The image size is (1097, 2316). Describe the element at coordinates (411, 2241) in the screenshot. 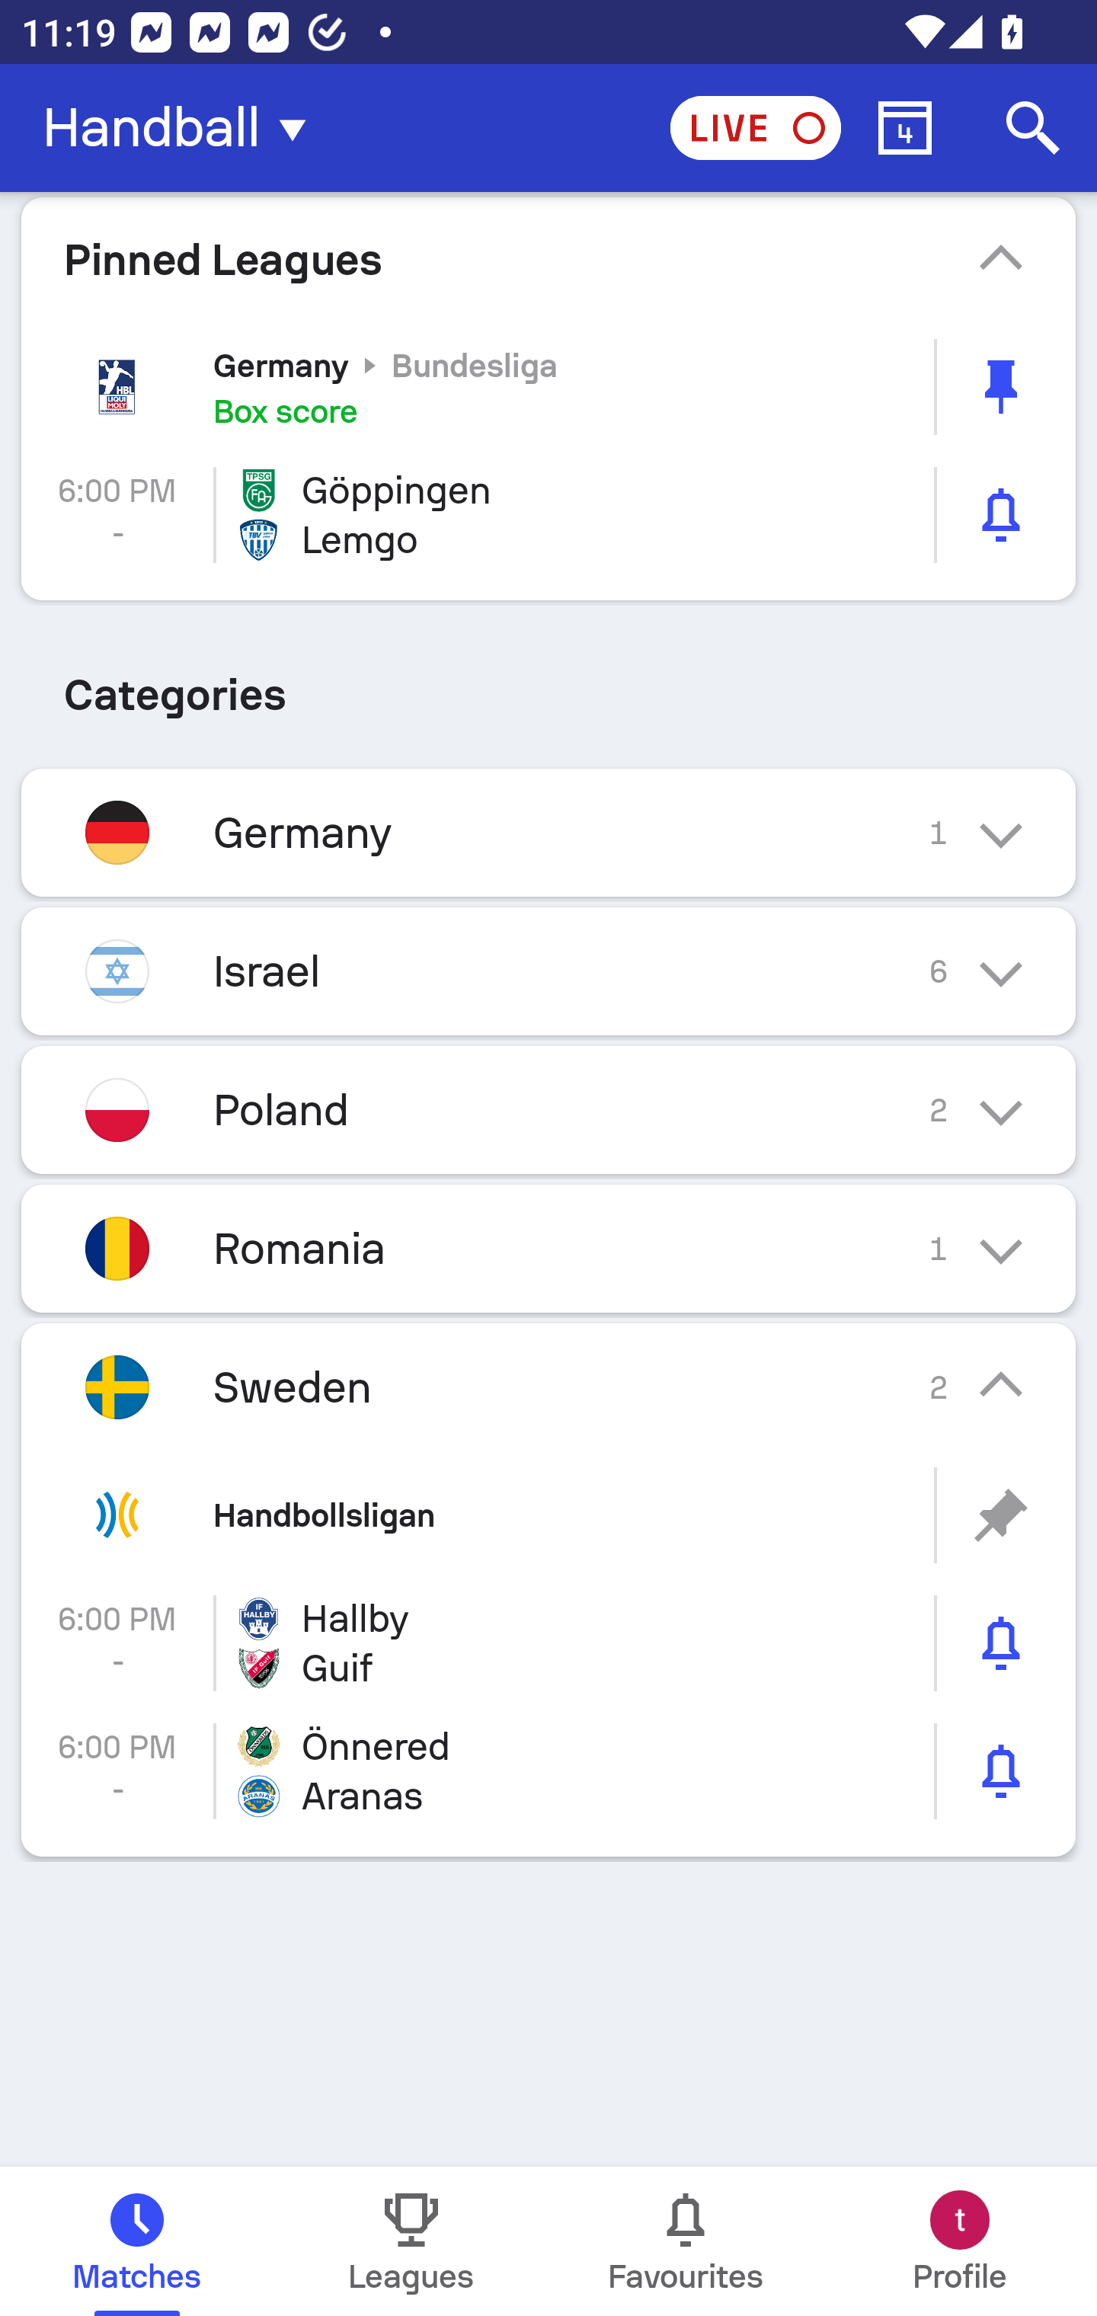

I see `Leagues` at that location.